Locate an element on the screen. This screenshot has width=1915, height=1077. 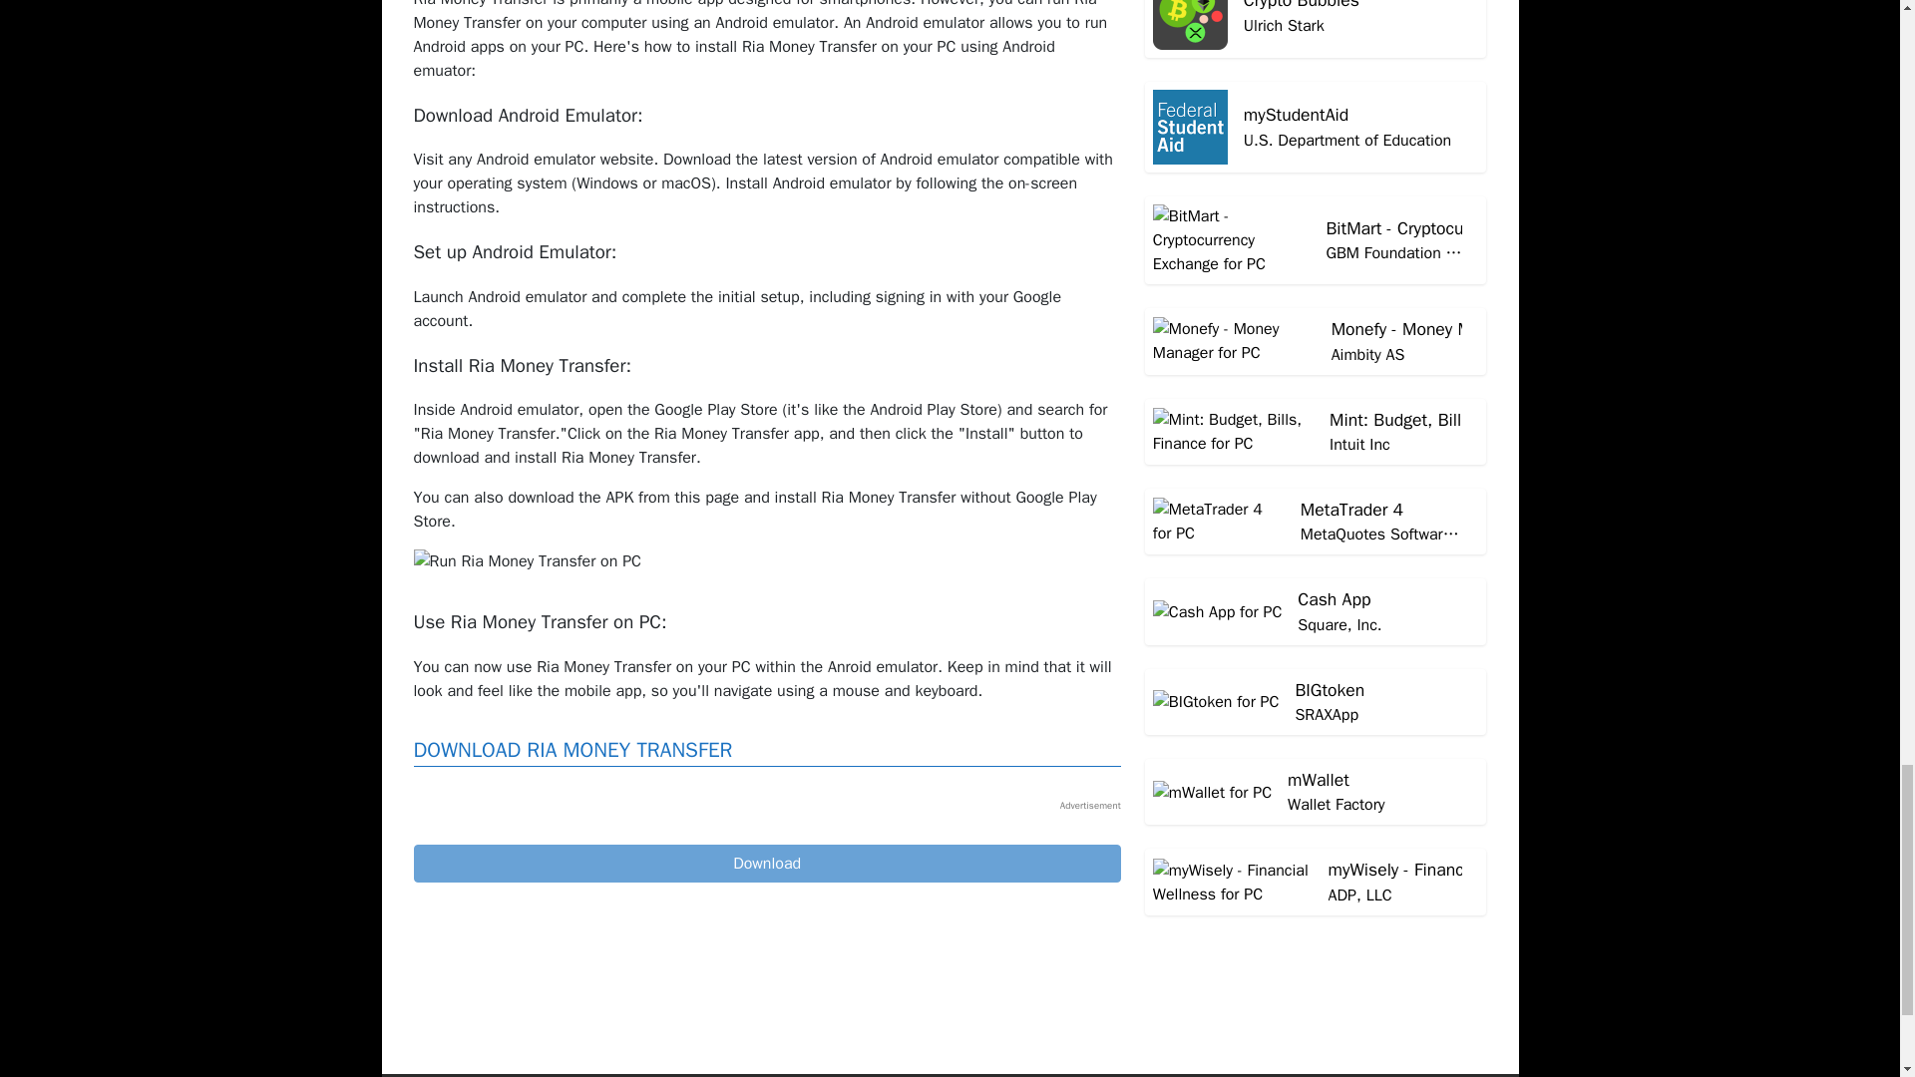
Ria Money Transfer is located at coordinates (766, 863).